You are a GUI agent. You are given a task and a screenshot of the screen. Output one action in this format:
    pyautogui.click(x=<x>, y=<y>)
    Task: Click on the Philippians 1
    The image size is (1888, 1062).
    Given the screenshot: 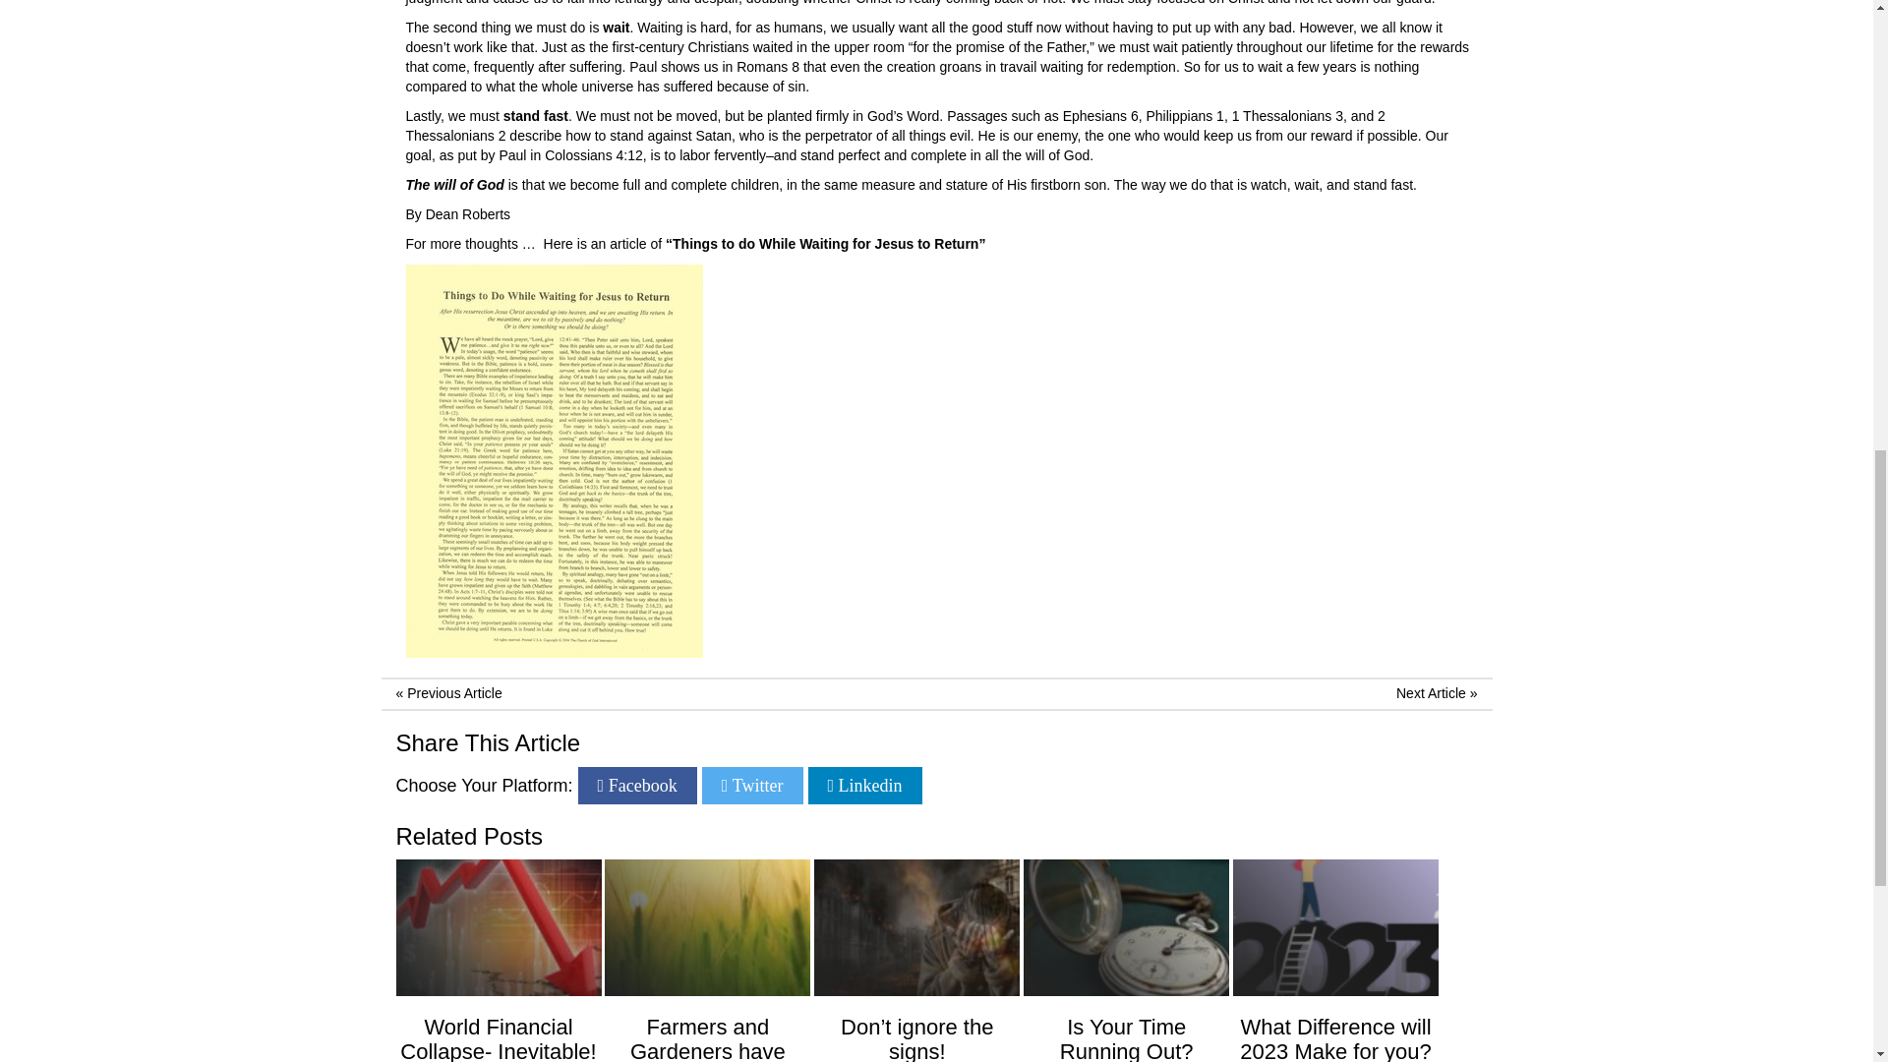 What is the action you would take?
    pyautogui.click(x=1184, y=116)
    